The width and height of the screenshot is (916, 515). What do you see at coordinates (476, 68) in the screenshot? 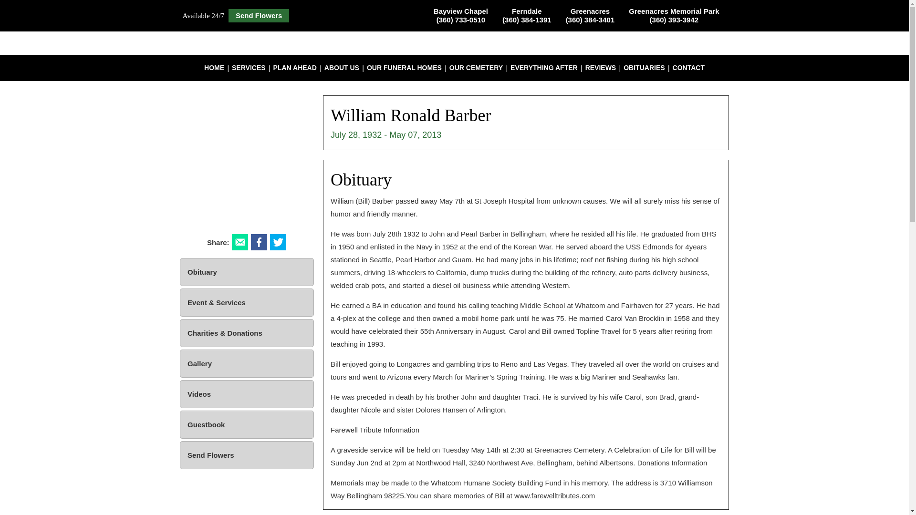
I see `OUR CEMETERY` at bounding box center [476, 68].